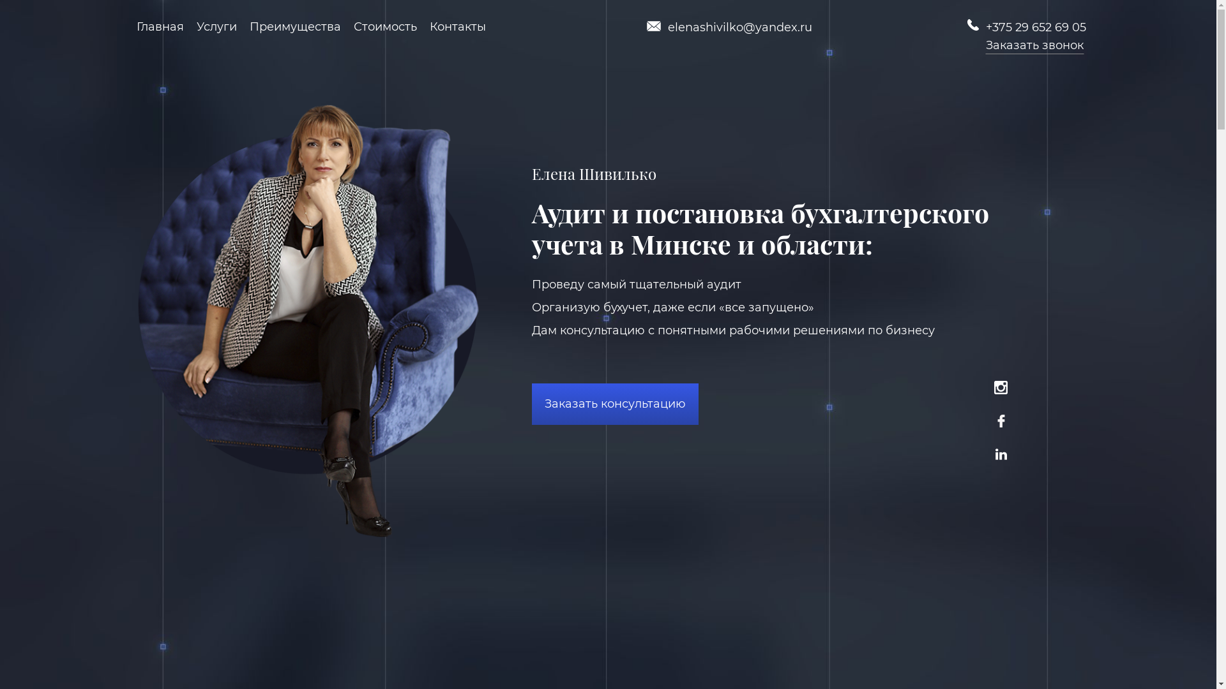 The image size is (1226, 689). Describe the element at coordinates (1004, 457) in the screenshot. I see `linkedin` at that location.